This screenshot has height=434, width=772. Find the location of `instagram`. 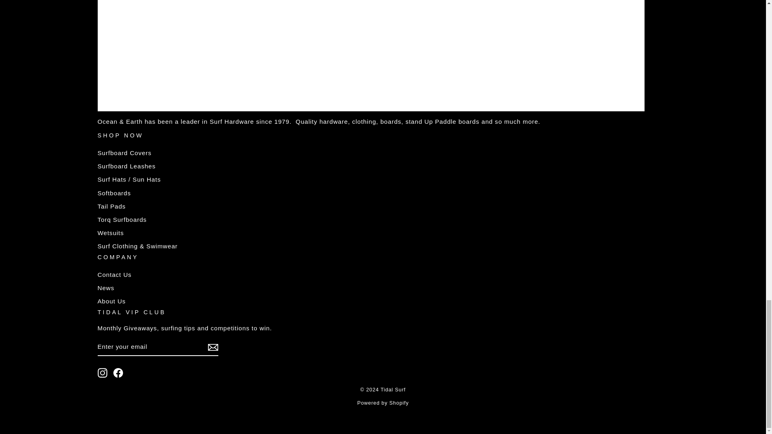

instagram is located at coordinates (102, 373).